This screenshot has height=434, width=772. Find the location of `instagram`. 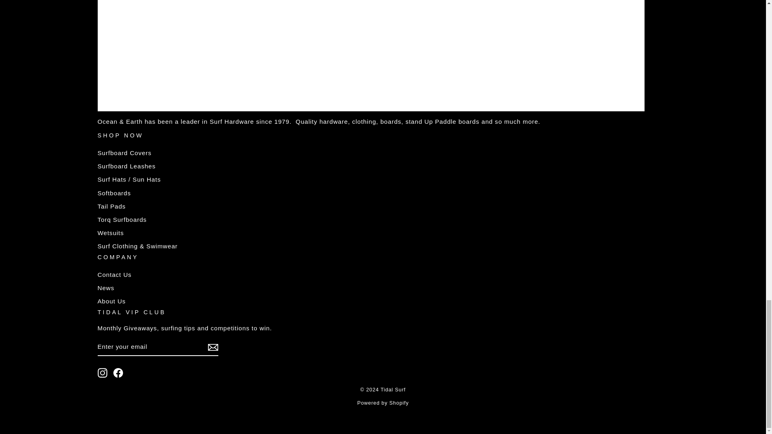

instagram is located at coordinates (102, 373).